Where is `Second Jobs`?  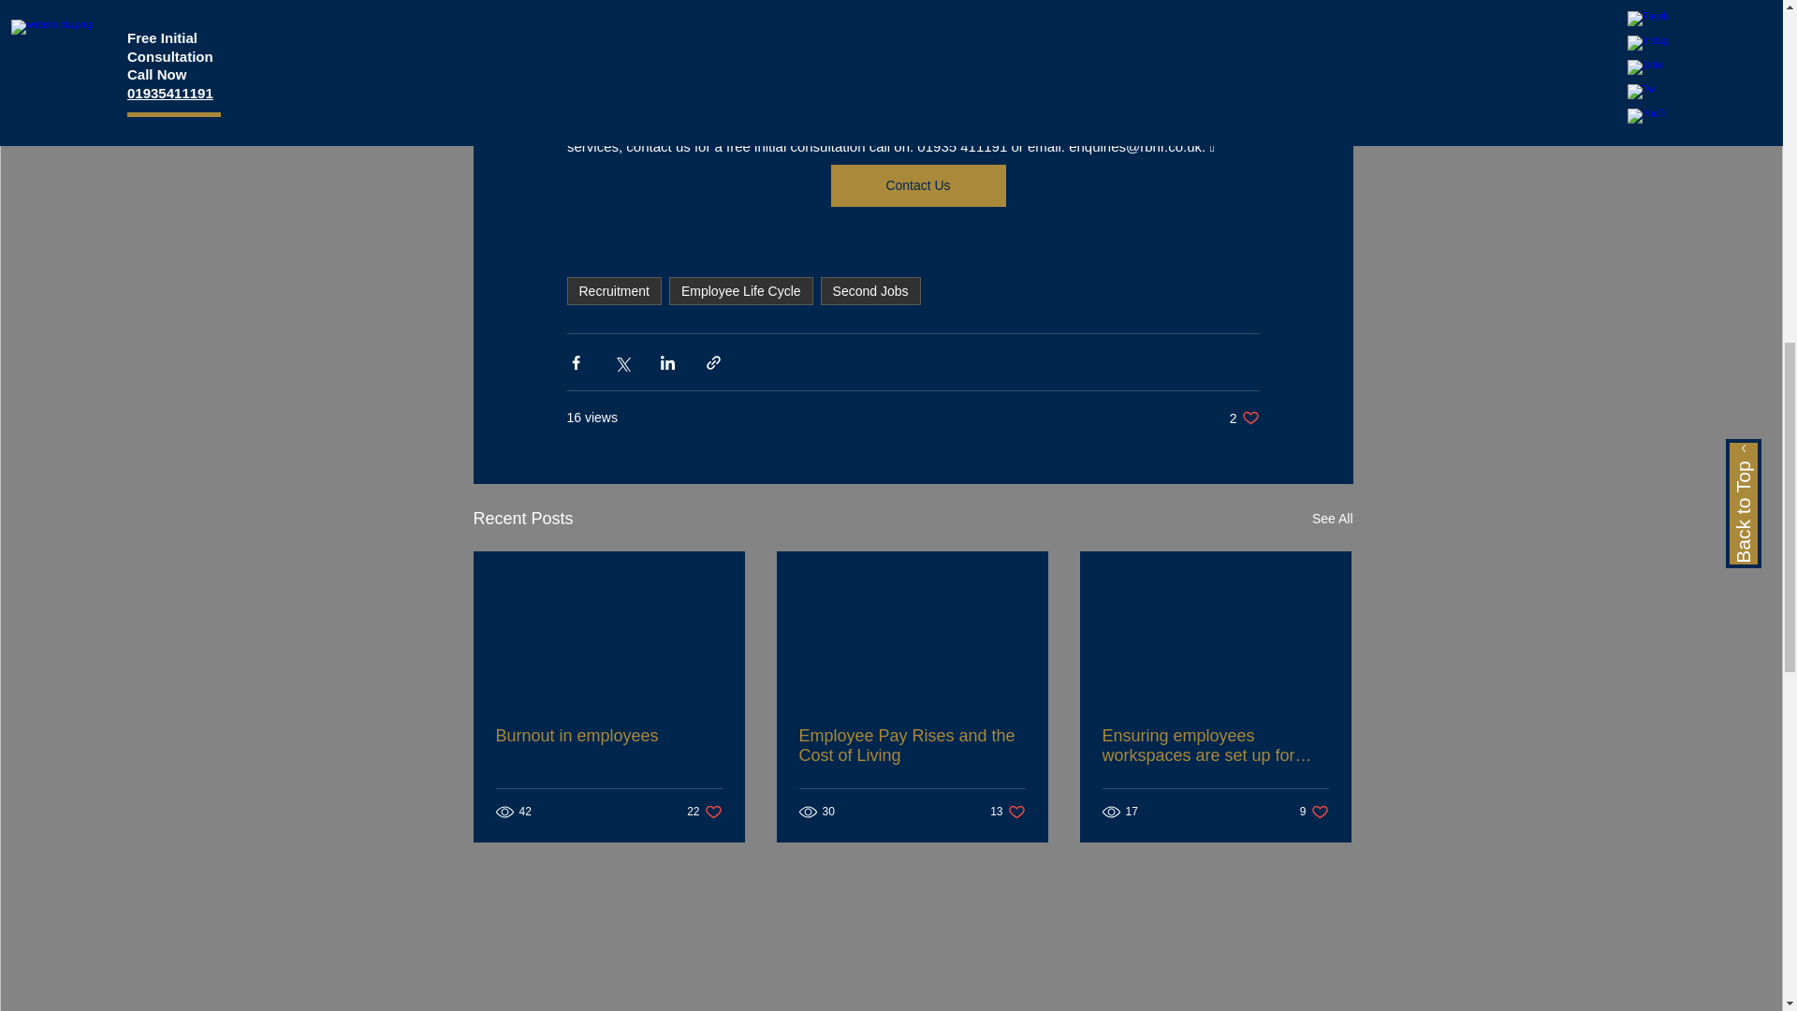
Second Jobs is located at coordinates (614, 290).